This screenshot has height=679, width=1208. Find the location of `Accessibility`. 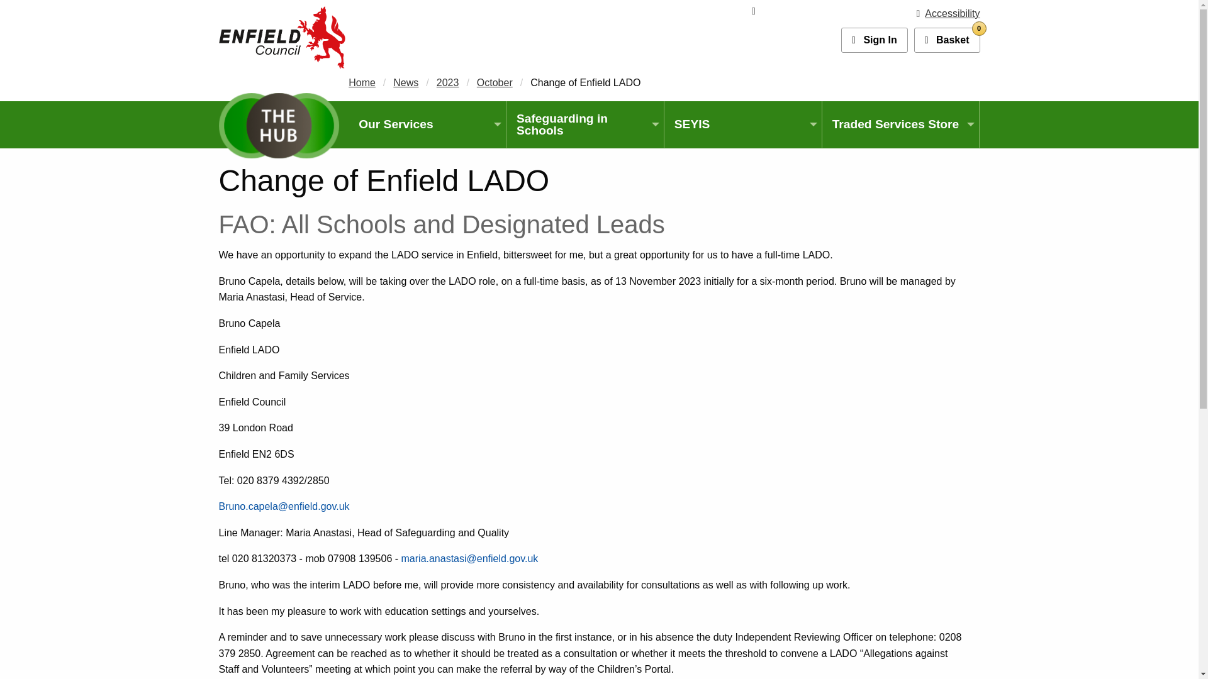

Accessibility is located at coordinates (948, 13).